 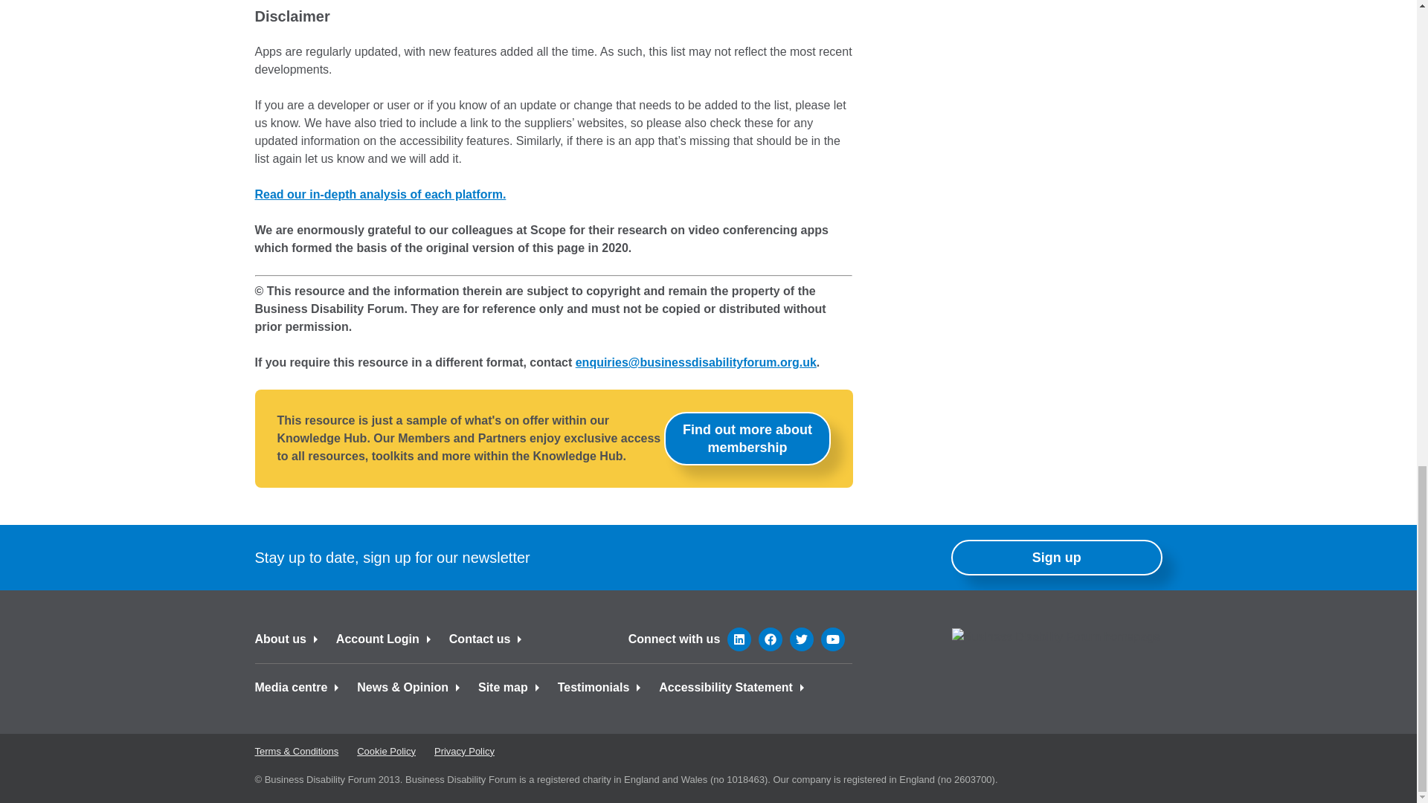 What do you see at coordinates (802, 639) in the screenshot?
I see `Twitter` at bounding box center [802, 639].